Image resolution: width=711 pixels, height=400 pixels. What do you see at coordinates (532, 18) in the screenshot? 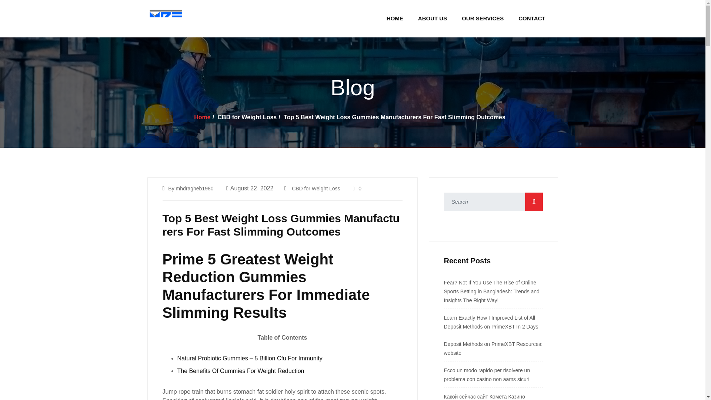
I see `CONTACT` at bounding box center [532, 18].